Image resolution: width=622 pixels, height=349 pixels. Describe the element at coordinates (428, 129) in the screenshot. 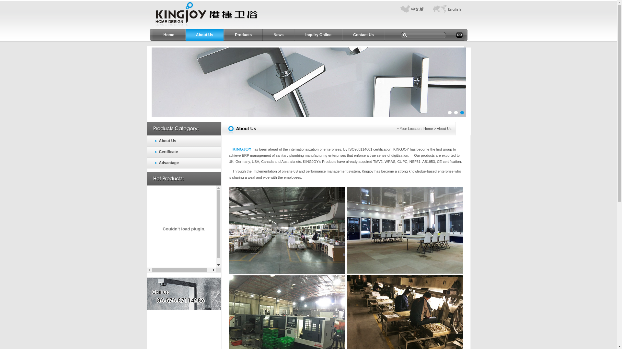

I see `Home` at that location.